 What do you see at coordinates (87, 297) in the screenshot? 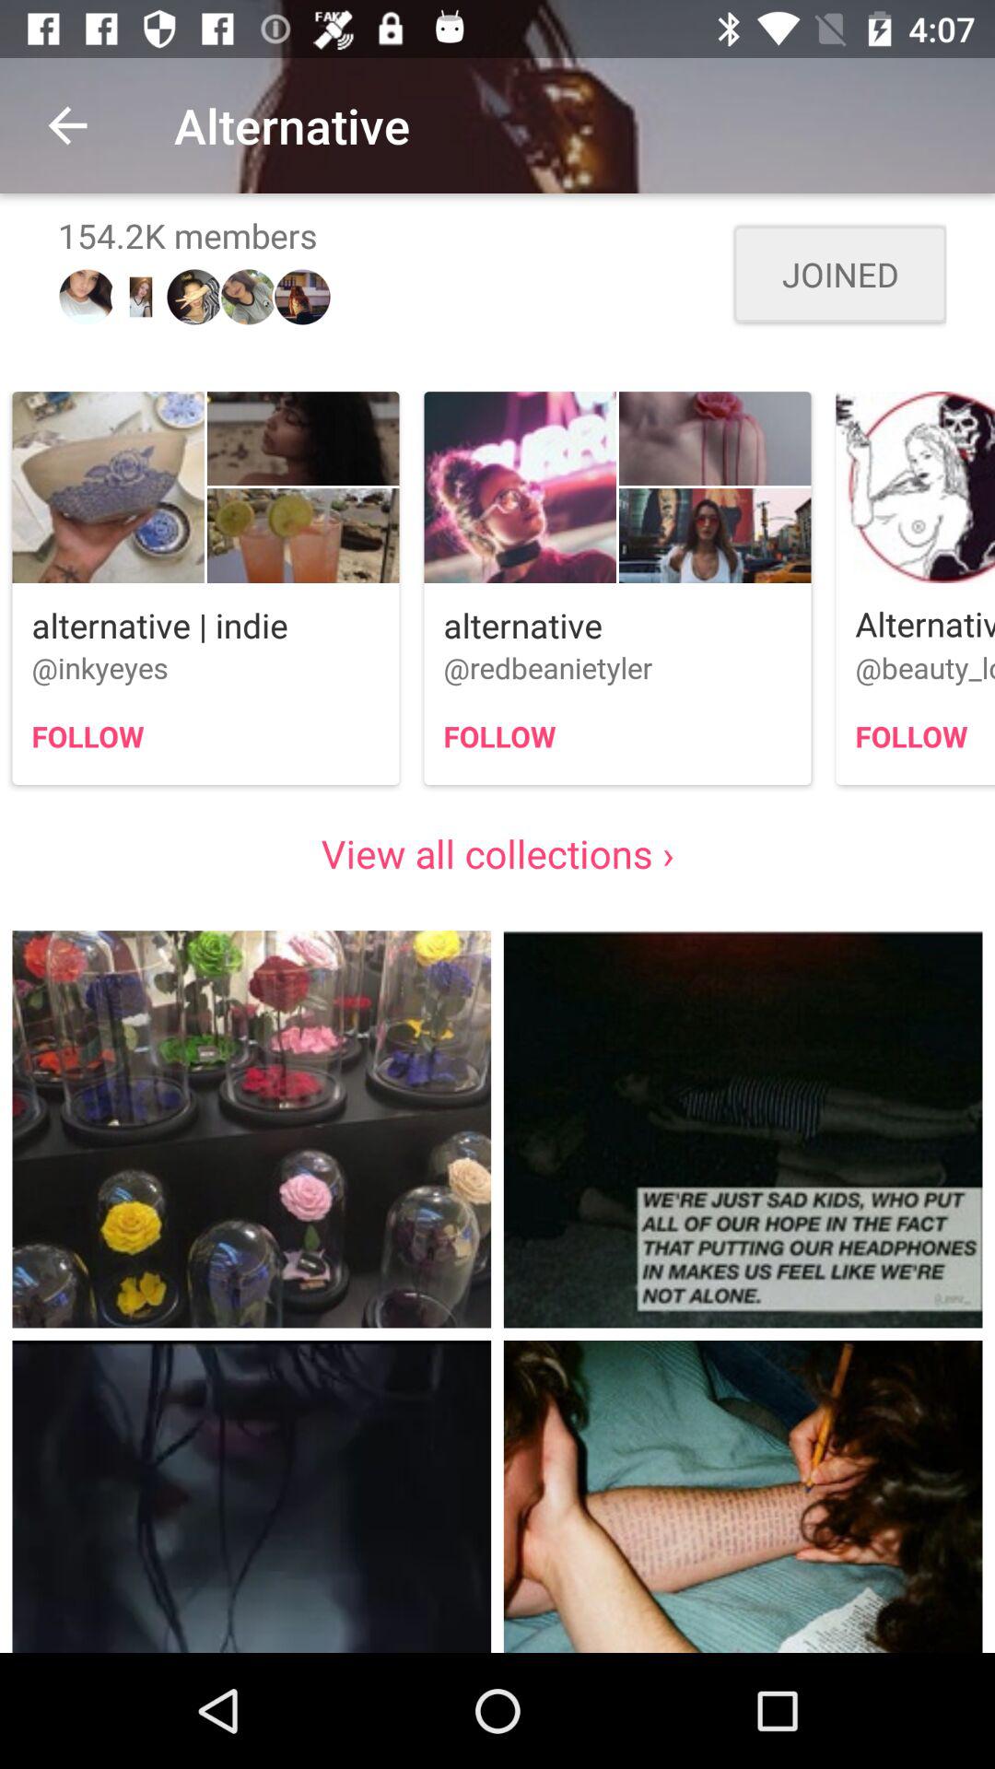
I see `click on the first image above alternative  indie button` at bounding box center [87, 297].